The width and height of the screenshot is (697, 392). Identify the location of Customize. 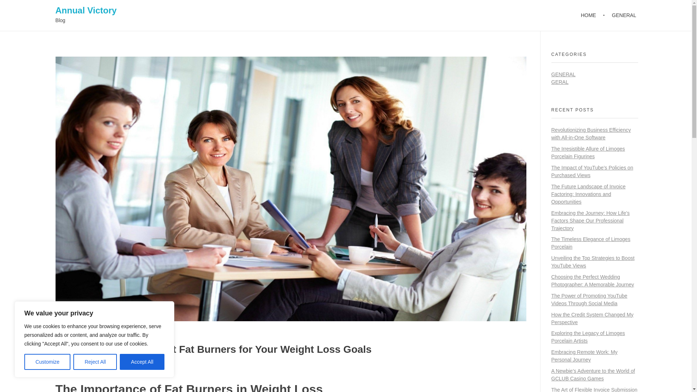
(47, 362).